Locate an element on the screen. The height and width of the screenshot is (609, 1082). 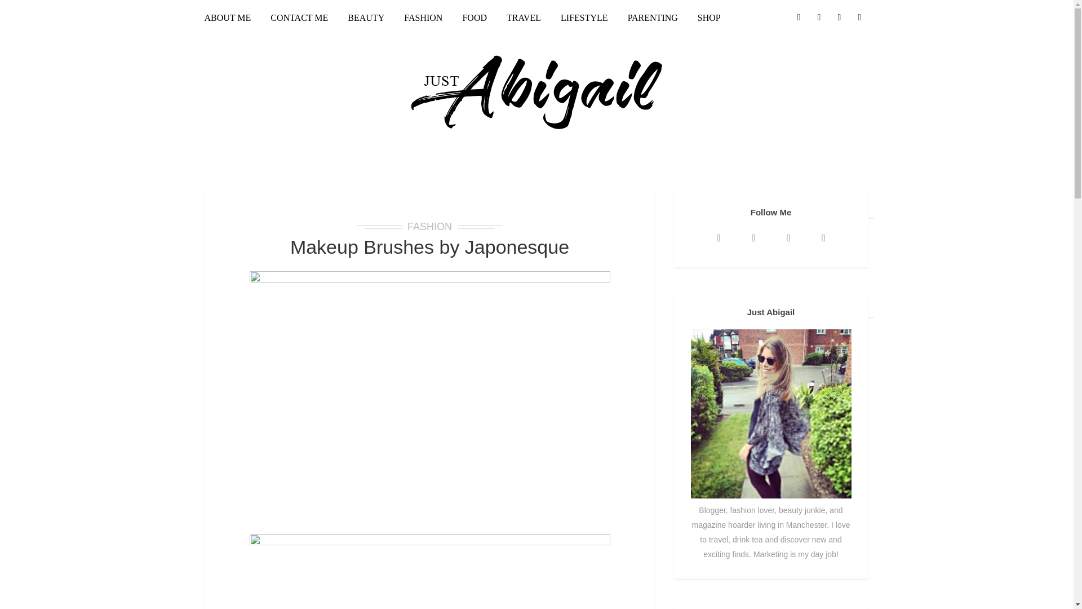
Makeup Brushes by Japonesque is located at coordinates (429, 247).